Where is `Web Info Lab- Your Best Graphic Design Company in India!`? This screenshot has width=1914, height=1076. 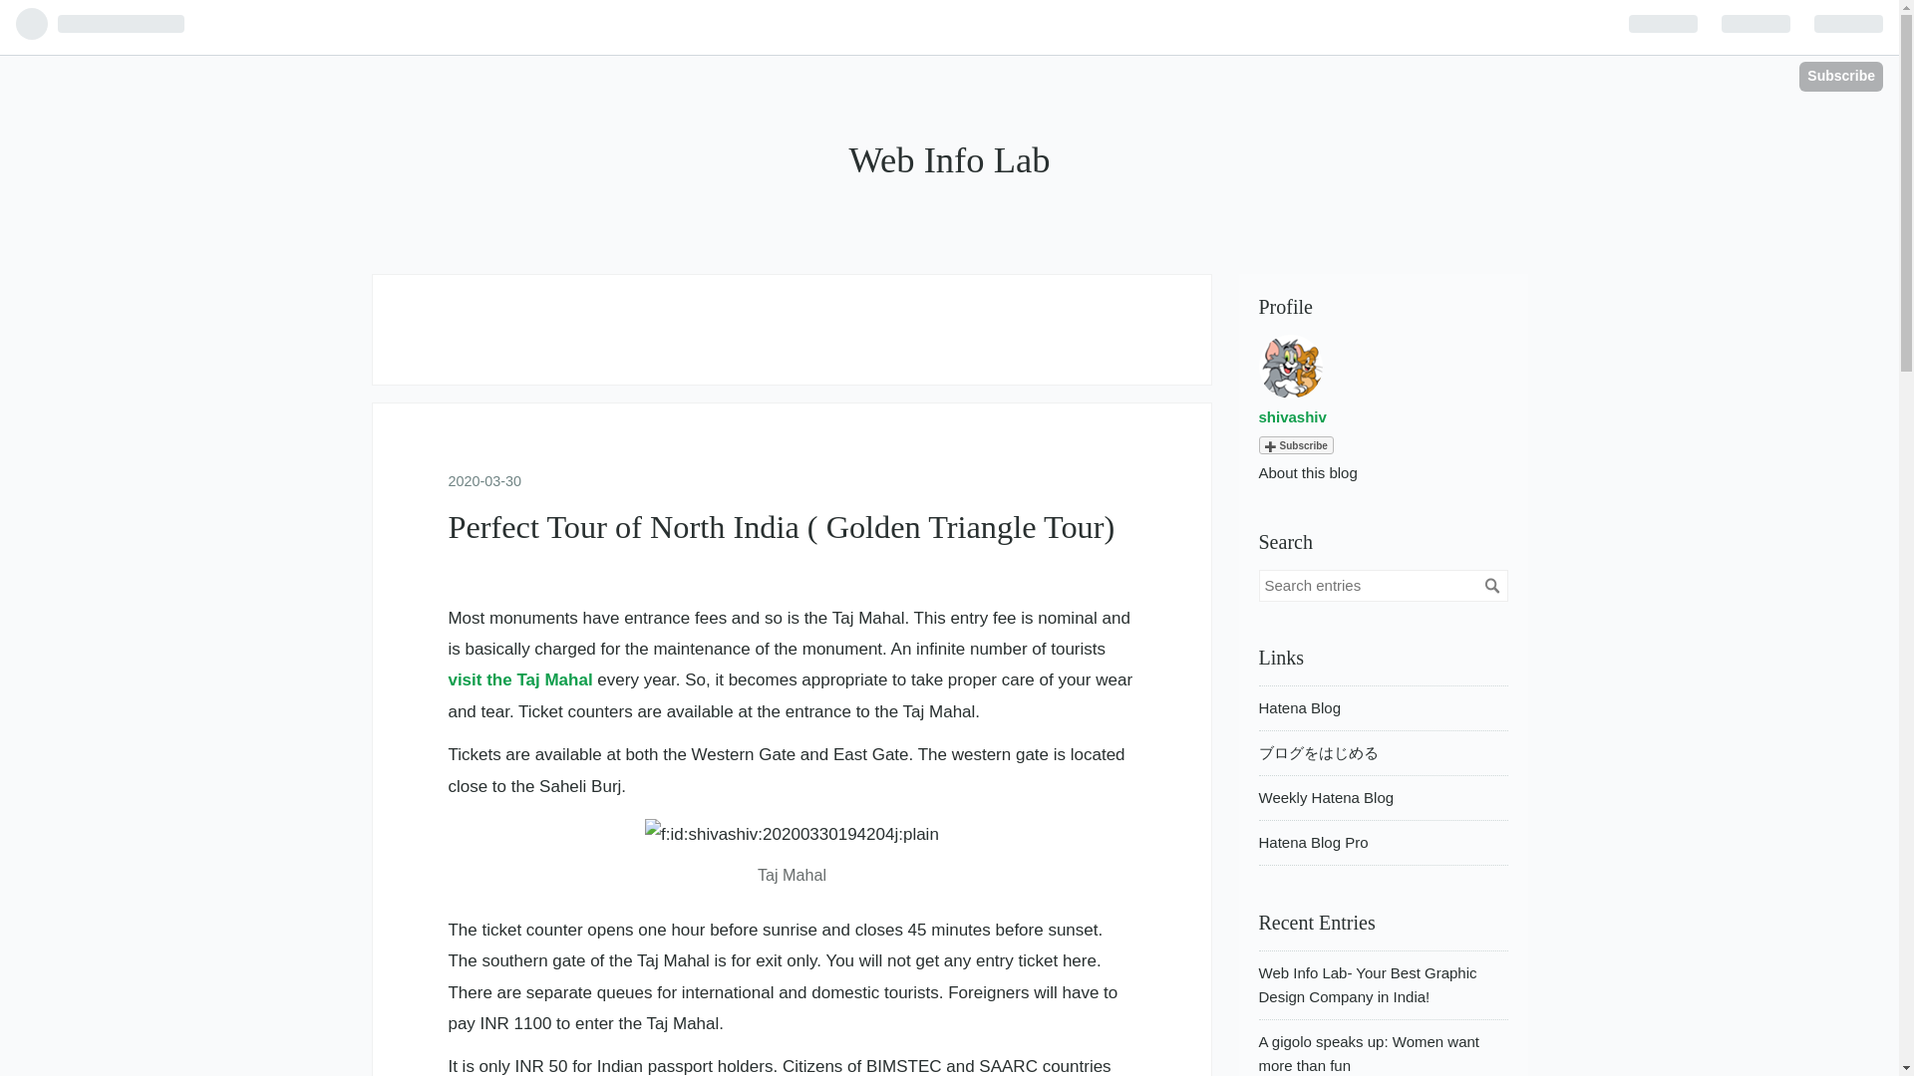 Web Info Lab- Your Best Graphic Design Company in India! is located at coordinates (1366, 984).